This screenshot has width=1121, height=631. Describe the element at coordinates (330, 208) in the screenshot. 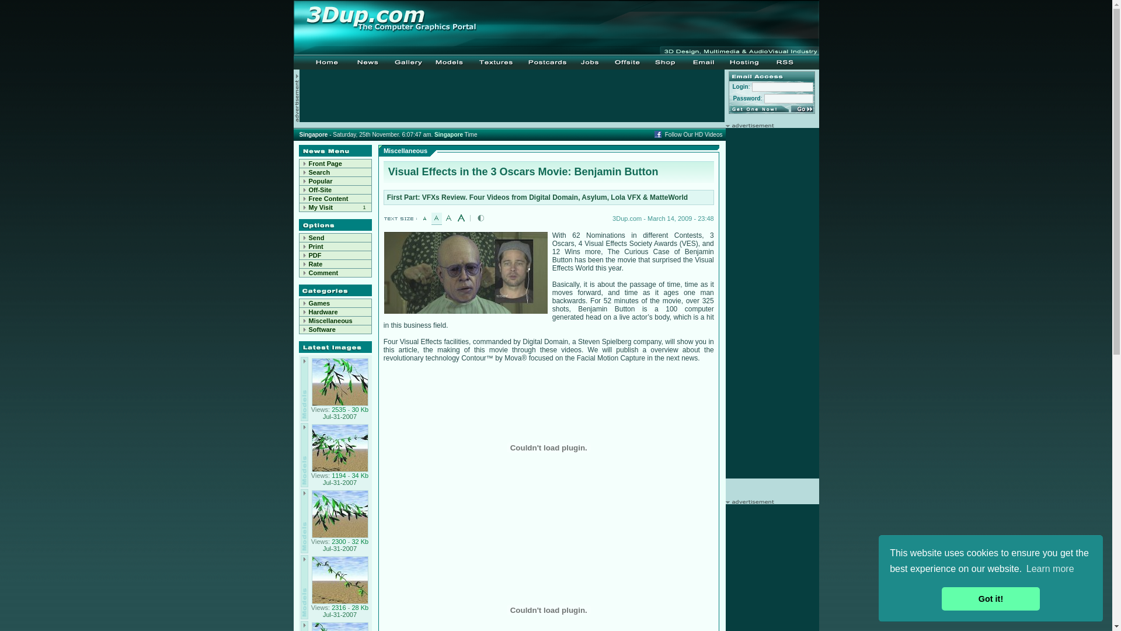

I see `My Visit` at that location.